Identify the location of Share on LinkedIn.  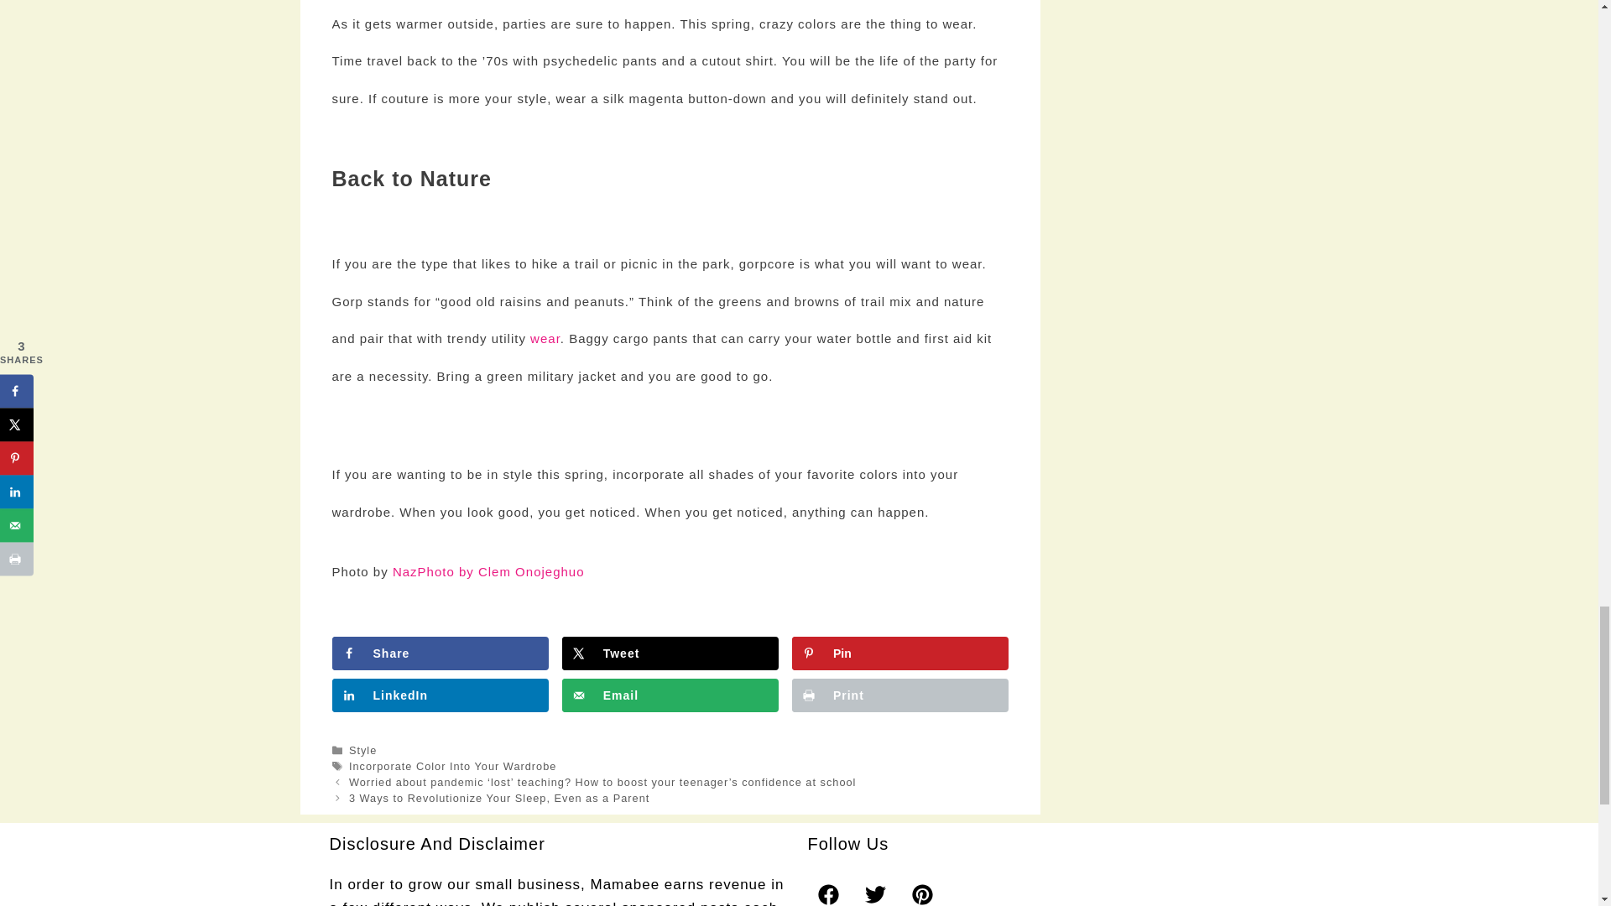
(440, 695).